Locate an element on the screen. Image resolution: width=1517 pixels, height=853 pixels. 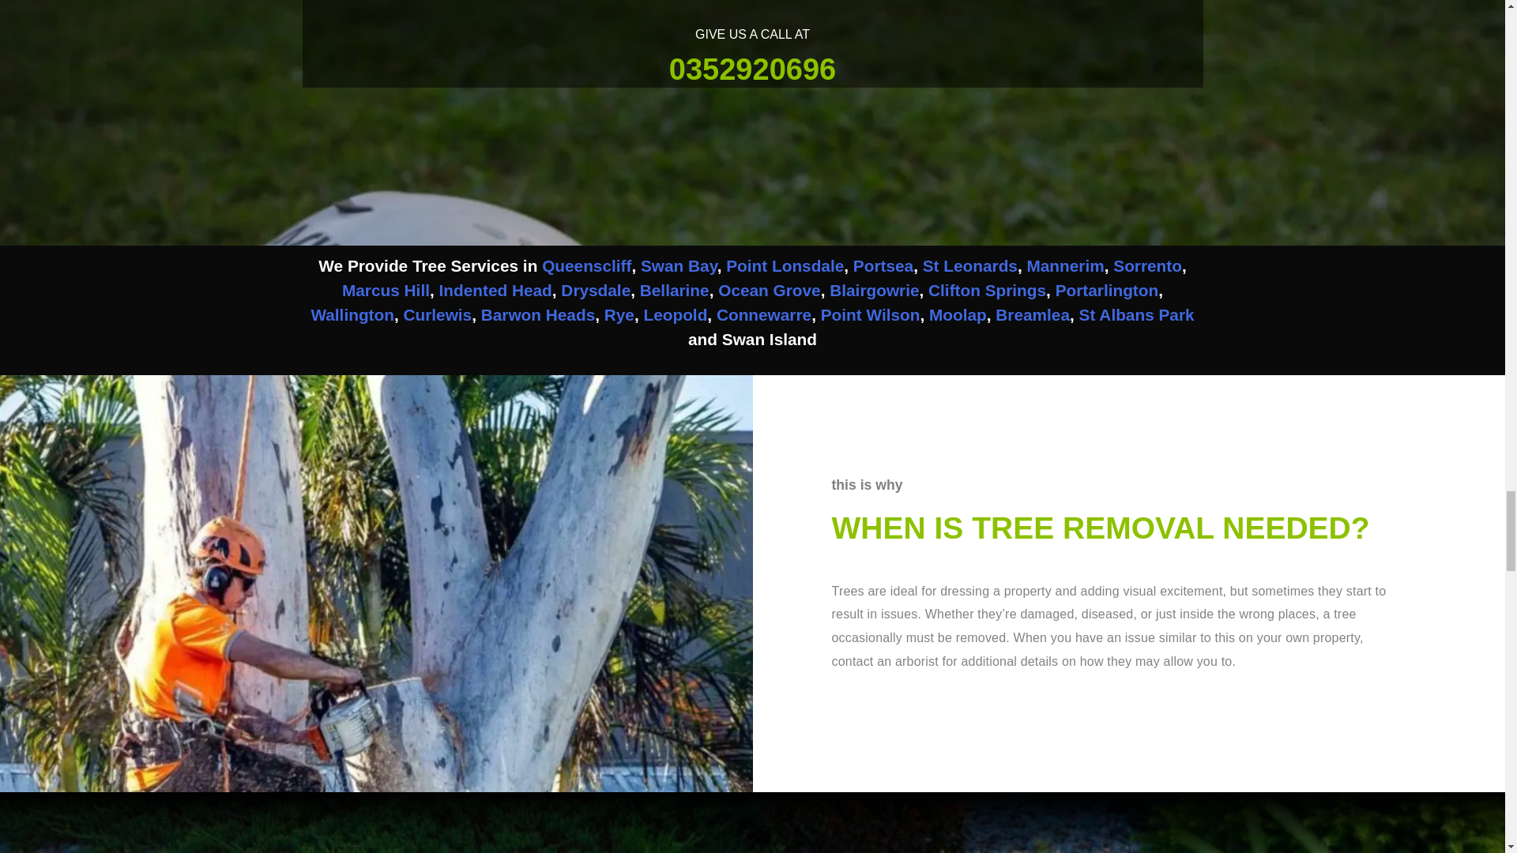
Ocean Grove is located at coordinates (769, 291).